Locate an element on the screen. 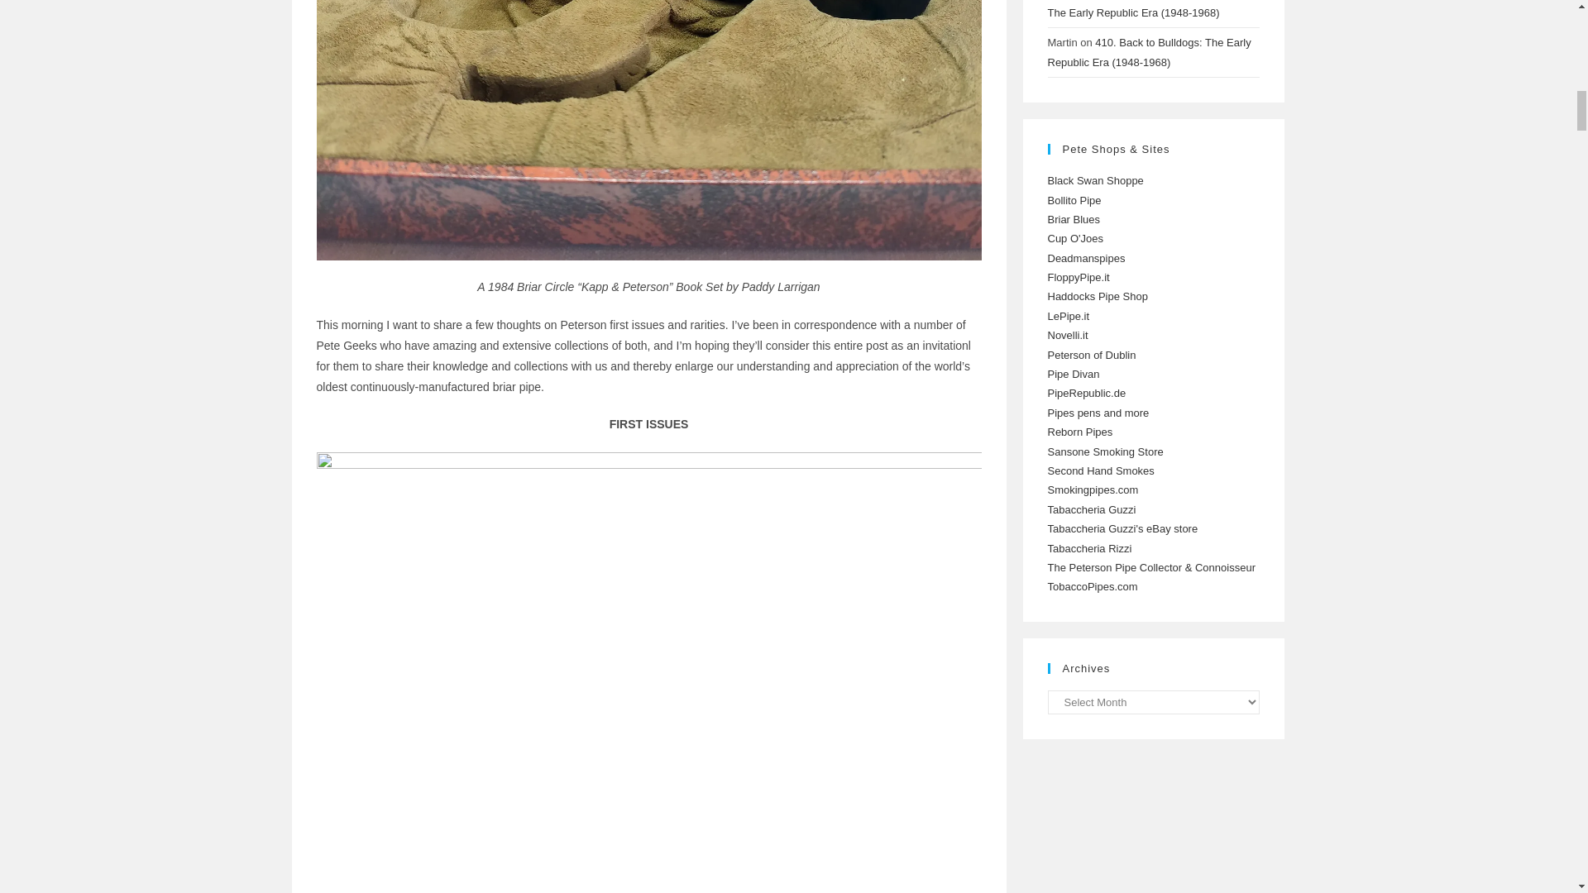 This screenshot has height=893, width=1588. Danish e-tailer with eclectic range of Petes is located at coordinates (1097, 296).